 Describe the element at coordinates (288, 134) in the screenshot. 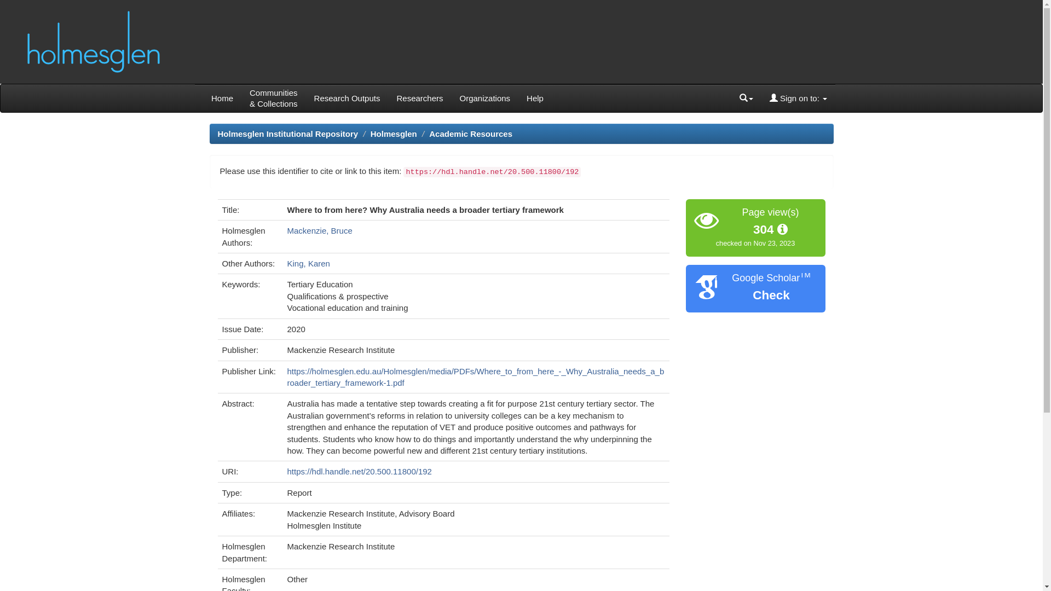

I see `Holmesglen Institutional Repository` at that location.